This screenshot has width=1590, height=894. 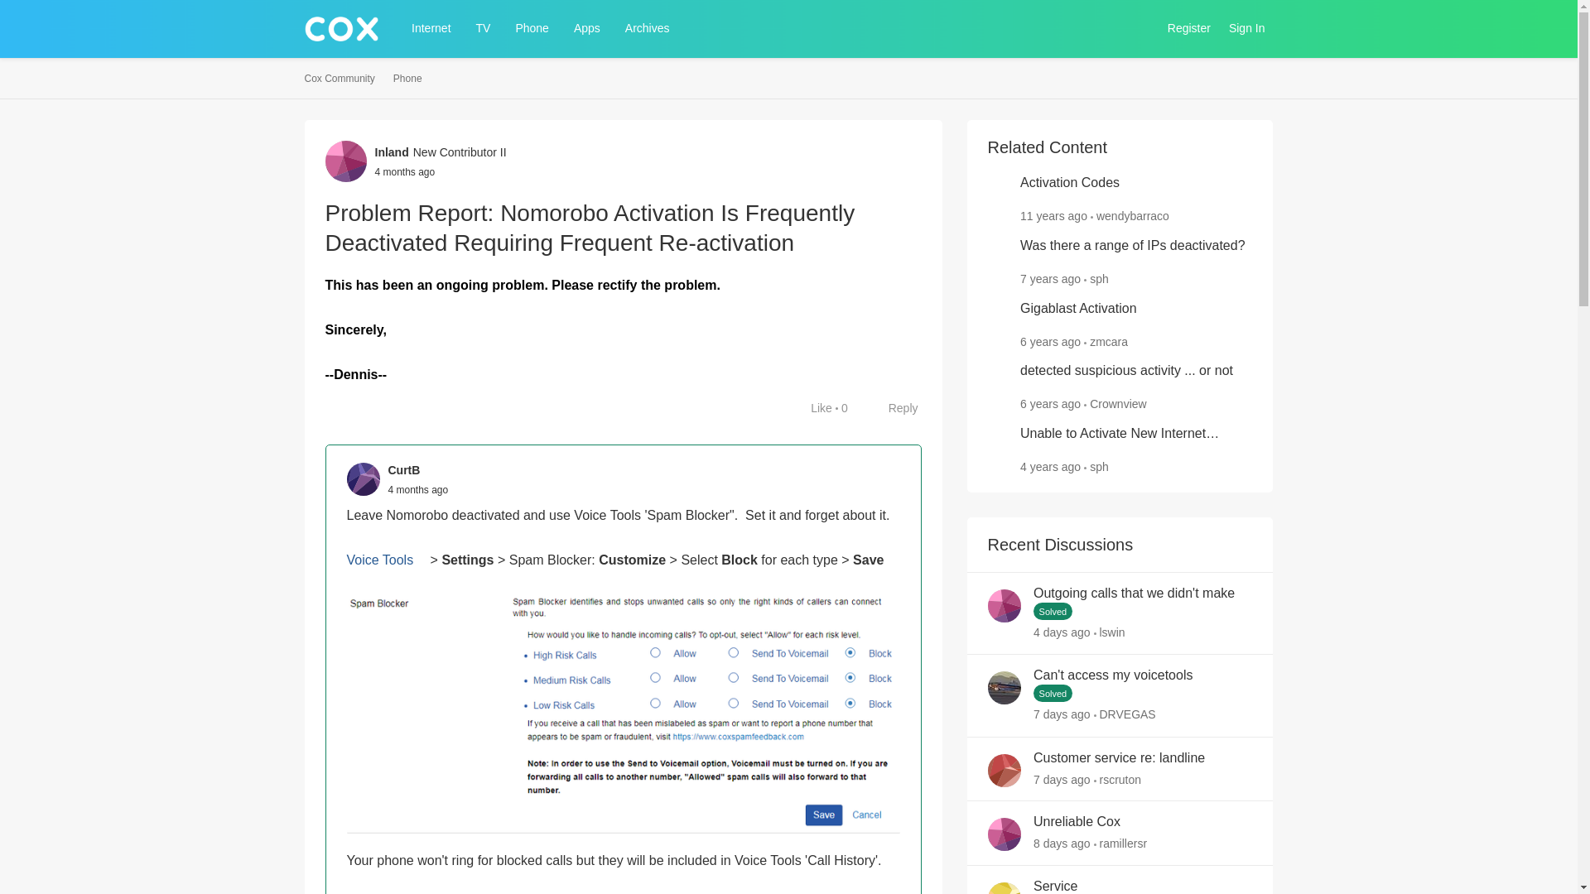 What do you see at coordinates (391, 152) in the screenshot?
I see `Inland` at bounding box center [391, 152].